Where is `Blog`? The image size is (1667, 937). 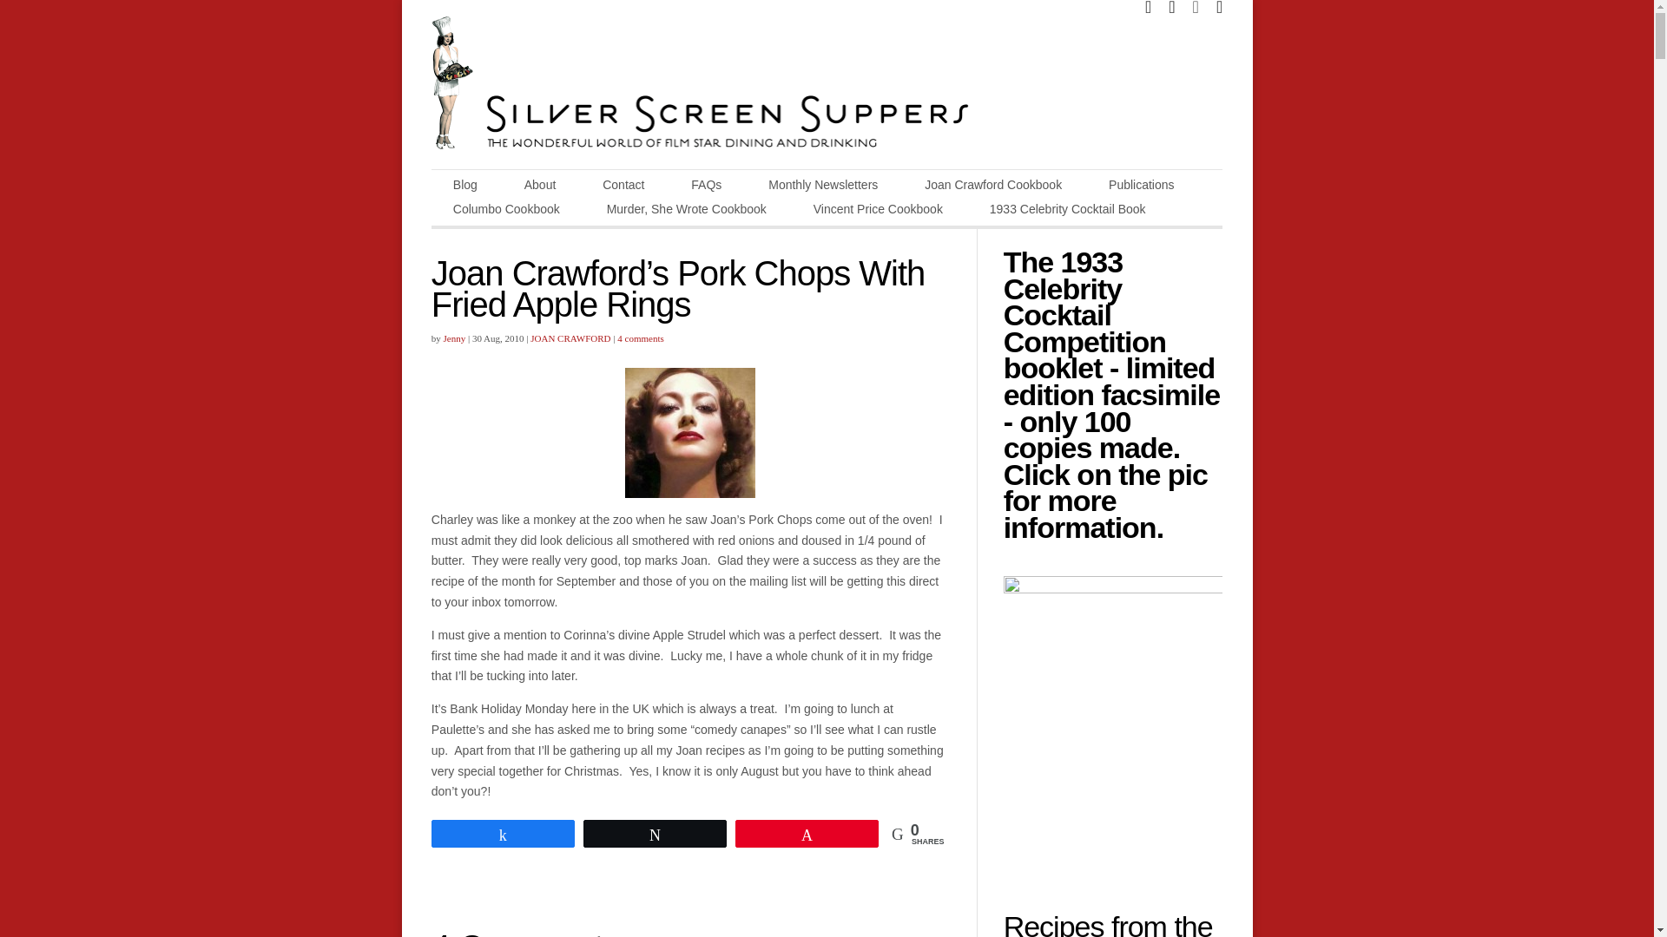
Blog is located at coordinates (465, 190).